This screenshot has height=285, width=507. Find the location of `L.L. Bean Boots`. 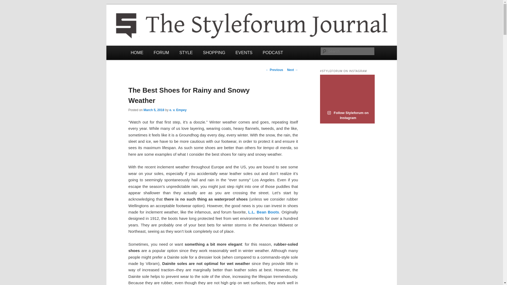

L.L. Bean Boots is located at coordinates (264, 212).